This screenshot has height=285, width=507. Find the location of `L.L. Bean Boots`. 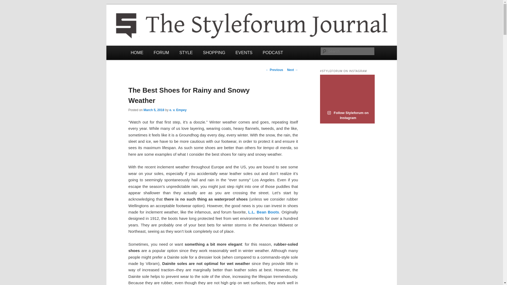

L.L. Bean Boots is located at coordinates (264, 212).